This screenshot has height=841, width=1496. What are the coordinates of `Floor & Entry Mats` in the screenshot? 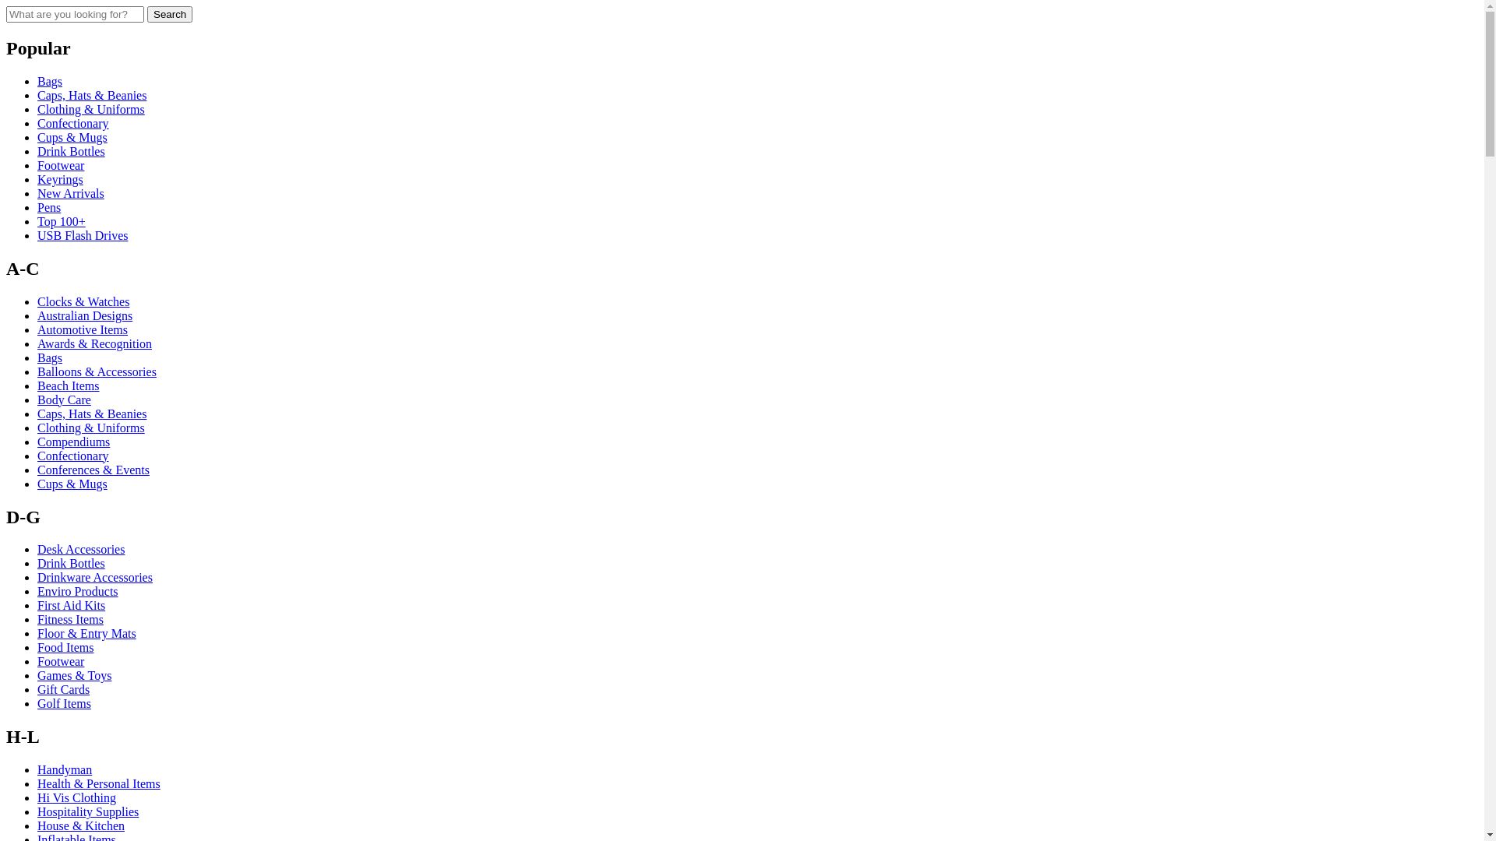 It's located at (87, 634).